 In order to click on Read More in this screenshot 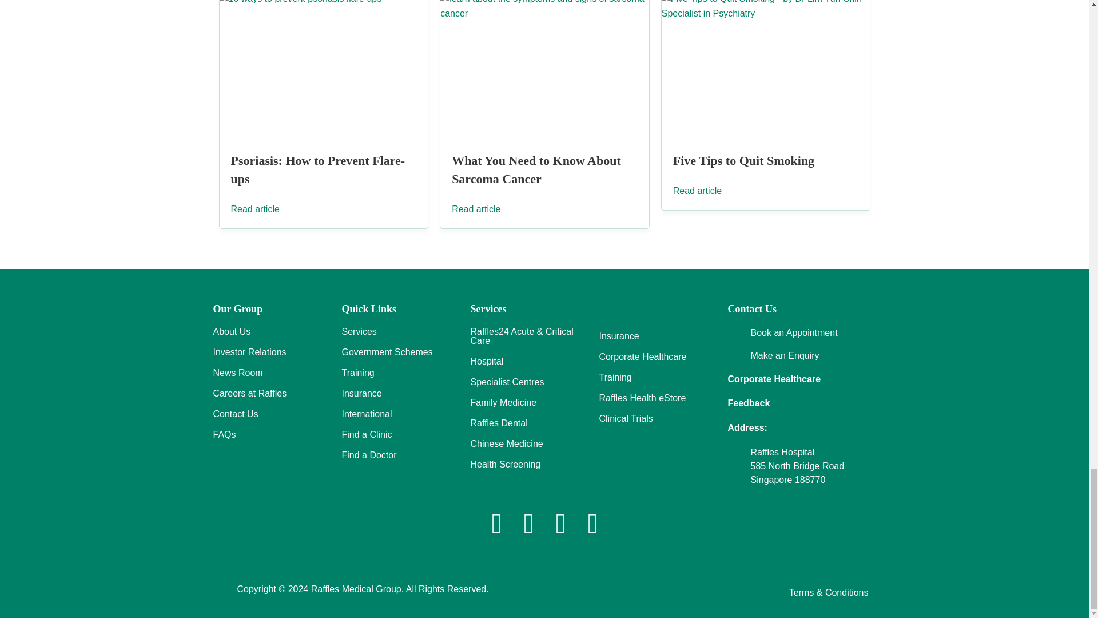, I will do `click(264, 209)`.